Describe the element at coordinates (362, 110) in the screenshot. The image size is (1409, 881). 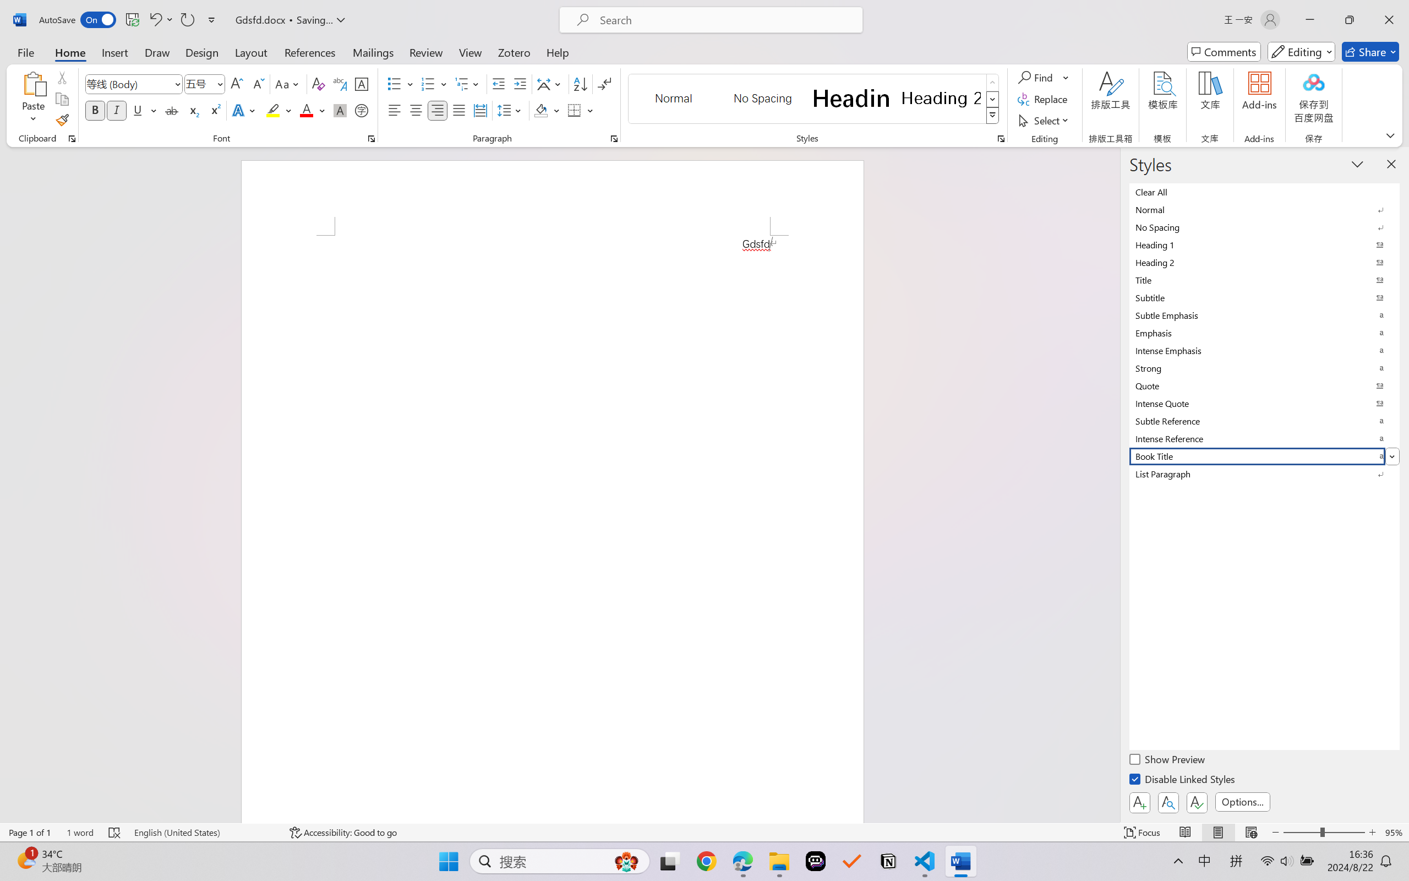
I see `Enclose Characters...` at that location.